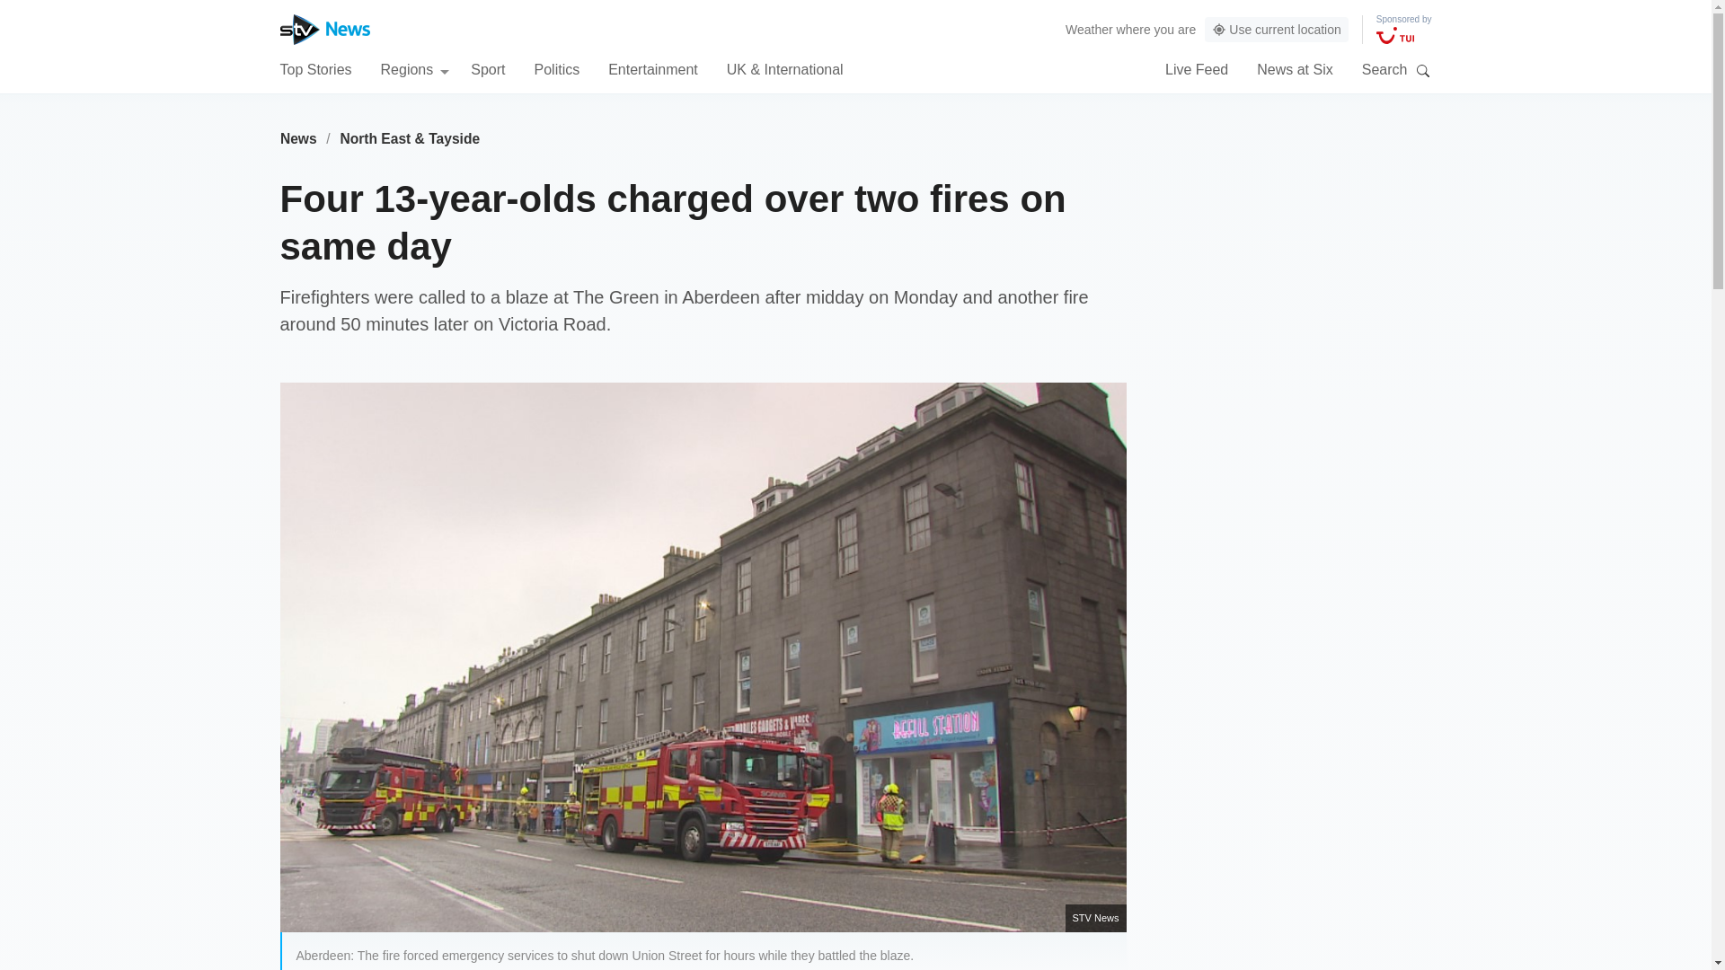 This screenshot has height=970, width=1725. What do you see at coordinates (415, 68) in the screenshot?
I see `Regions` at bounding box center [415, 68].